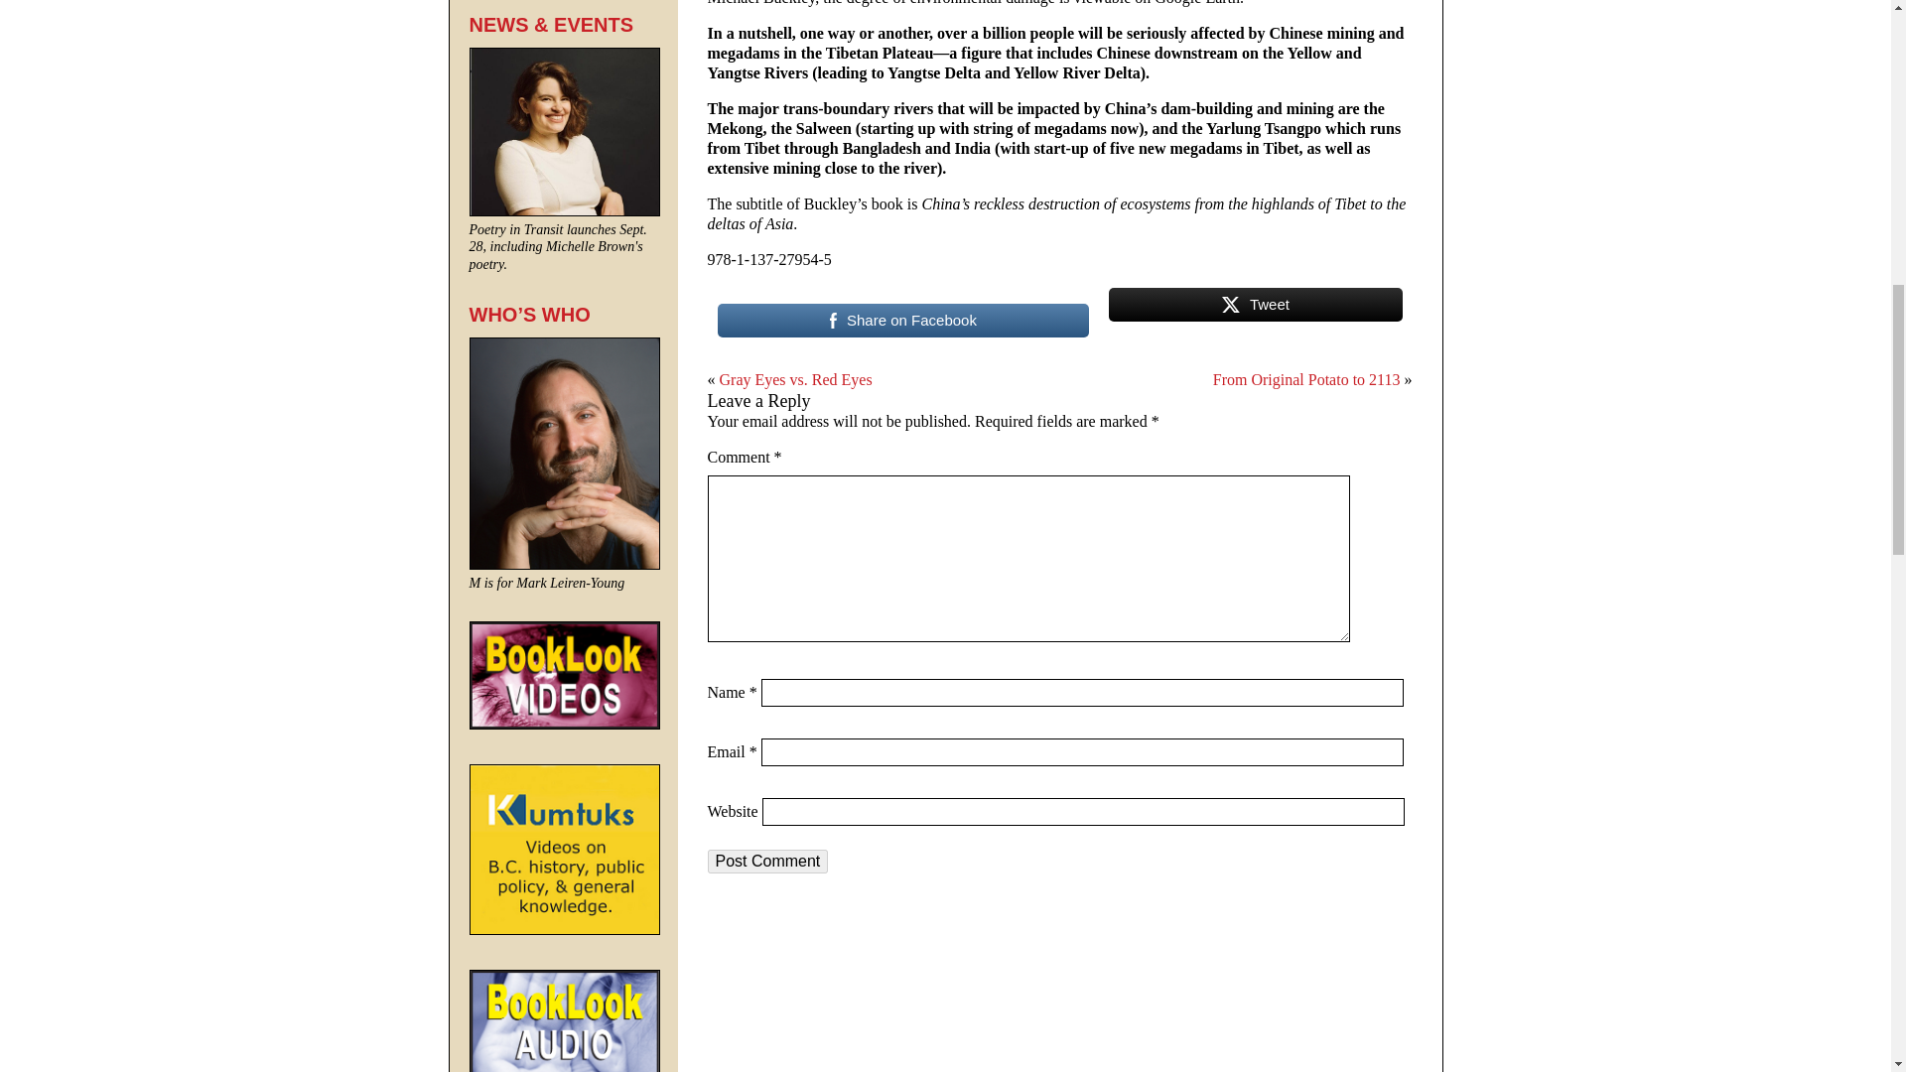 The image size is (1906, 1072). Describe the element at coordinates (766, 862) in the screenshot. I see `Post Comment` at that location.